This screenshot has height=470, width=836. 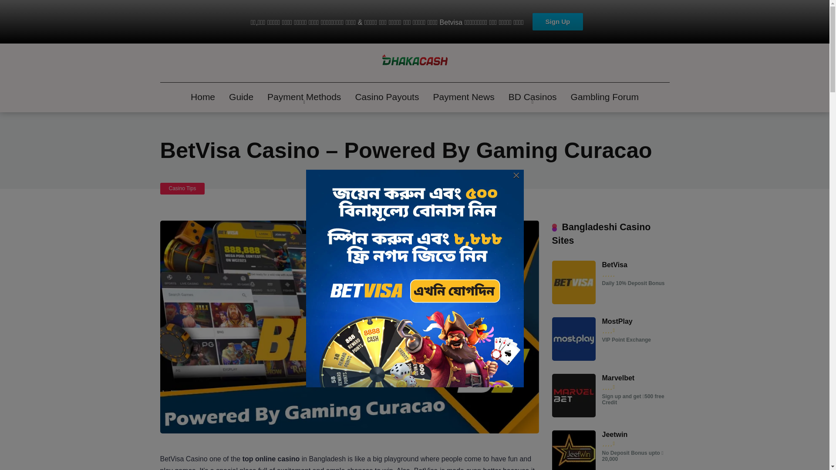 I want to click on Casino Tips, so click(x=182, y=189).